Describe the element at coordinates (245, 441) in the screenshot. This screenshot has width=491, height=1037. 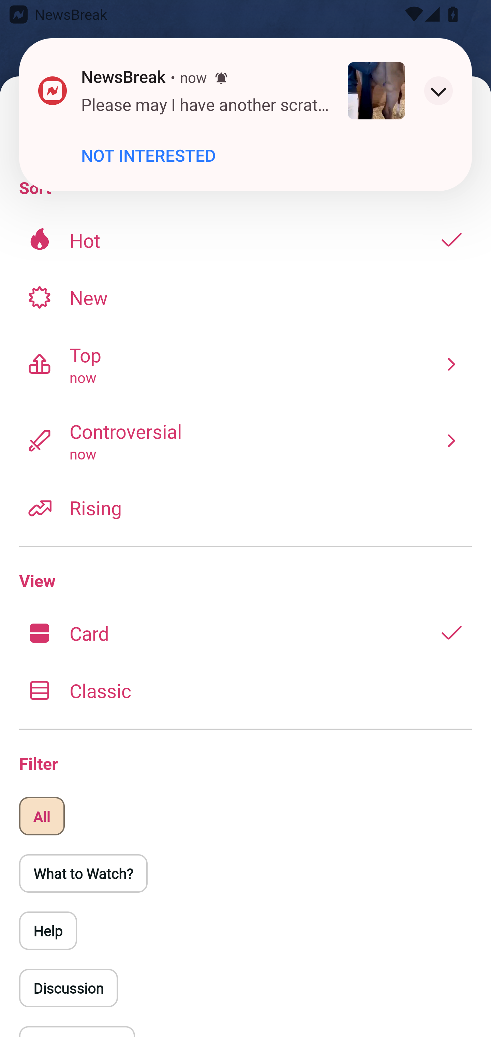
I see `Controversial now` at that location.